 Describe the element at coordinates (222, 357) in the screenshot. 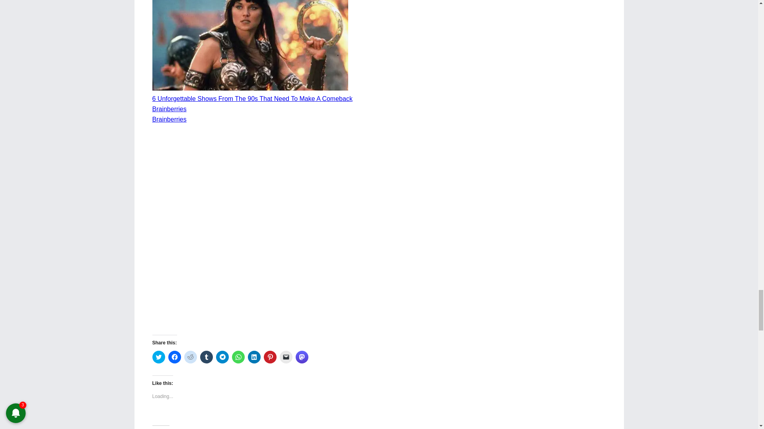

I see `Click to share on Telegram` at that location.